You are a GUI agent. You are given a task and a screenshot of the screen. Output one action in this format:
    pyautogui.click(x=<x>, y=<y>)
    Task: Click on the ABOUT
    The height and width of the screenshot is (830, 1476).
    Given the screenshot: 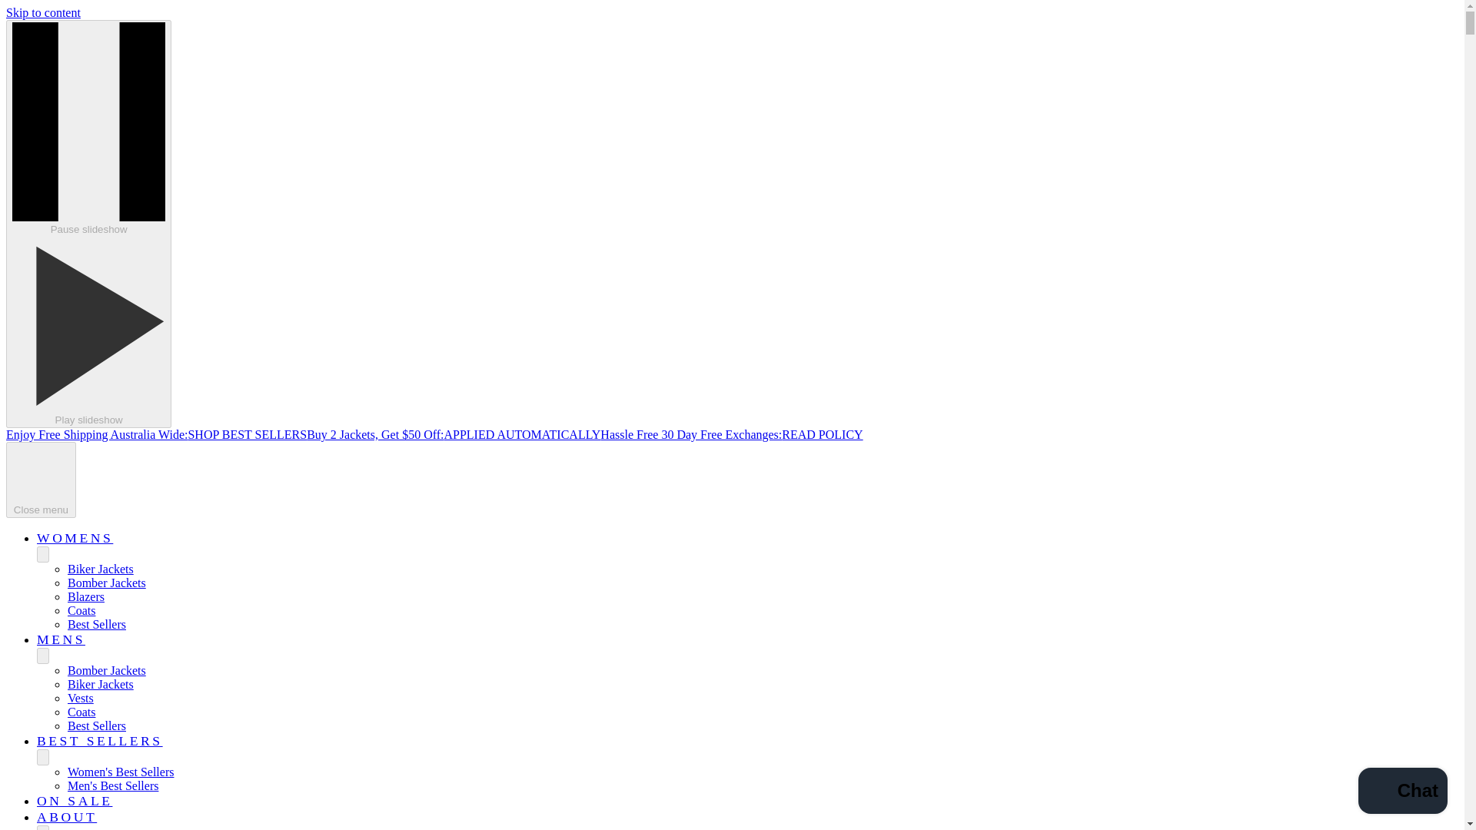 What is the action you would take?
    pyautogui.click(x=67, y=817)
    